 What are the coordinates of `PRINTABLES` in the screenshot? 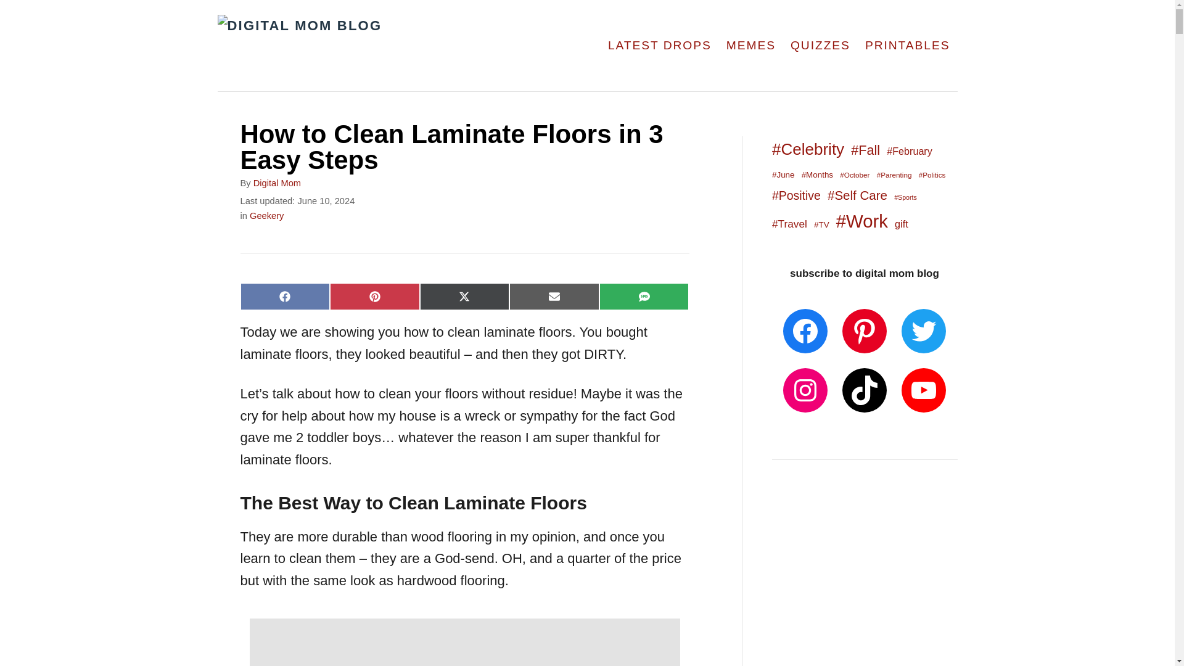 It's located at (908, 46).